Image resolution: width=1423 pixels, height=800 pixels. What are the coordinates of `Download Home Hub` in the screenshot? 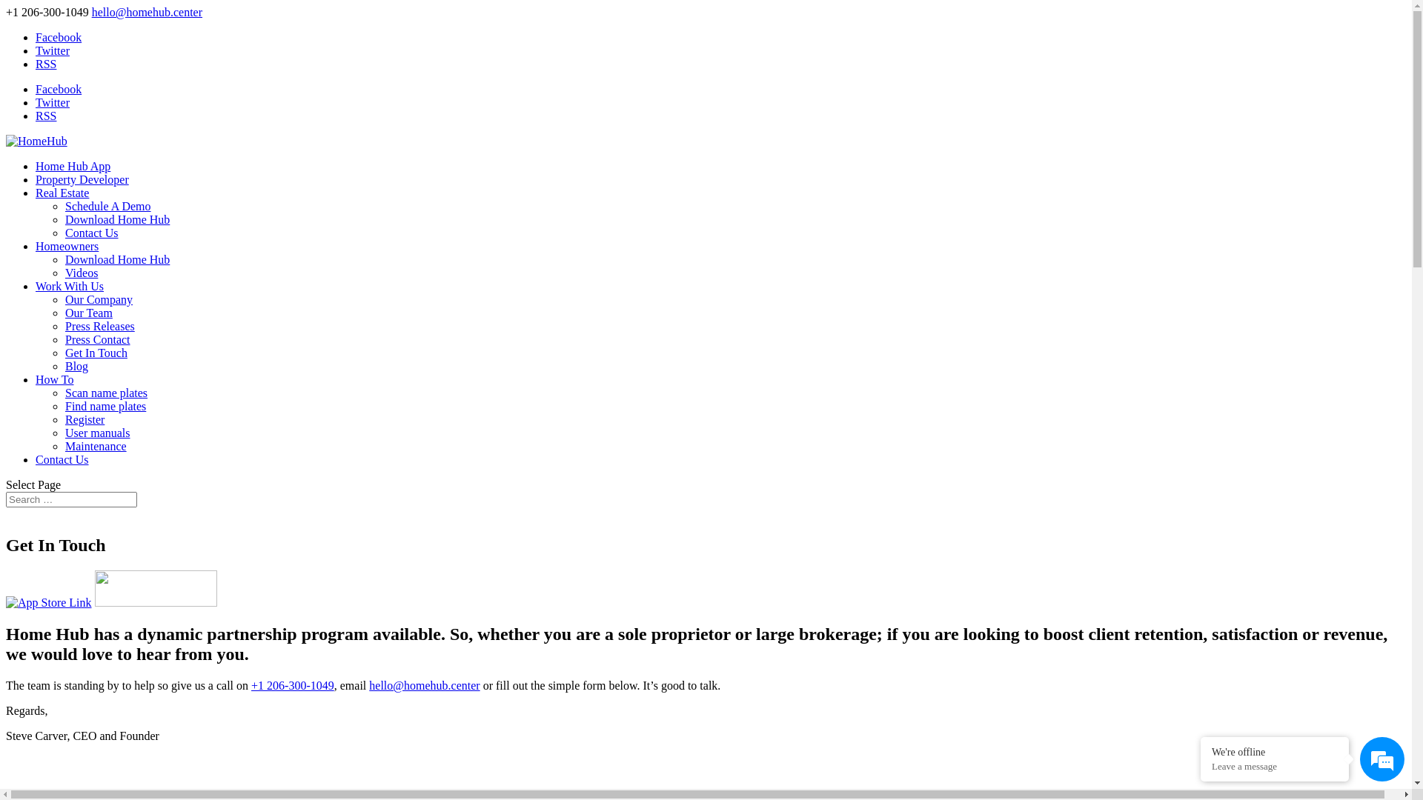 It's located at (117, 259).